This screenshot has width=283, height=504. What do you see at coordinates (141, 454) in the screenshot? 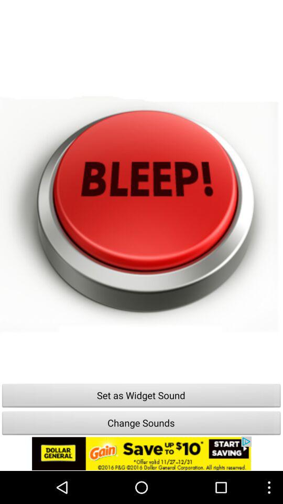
I see `add icone` at bounding box center [141, 454].